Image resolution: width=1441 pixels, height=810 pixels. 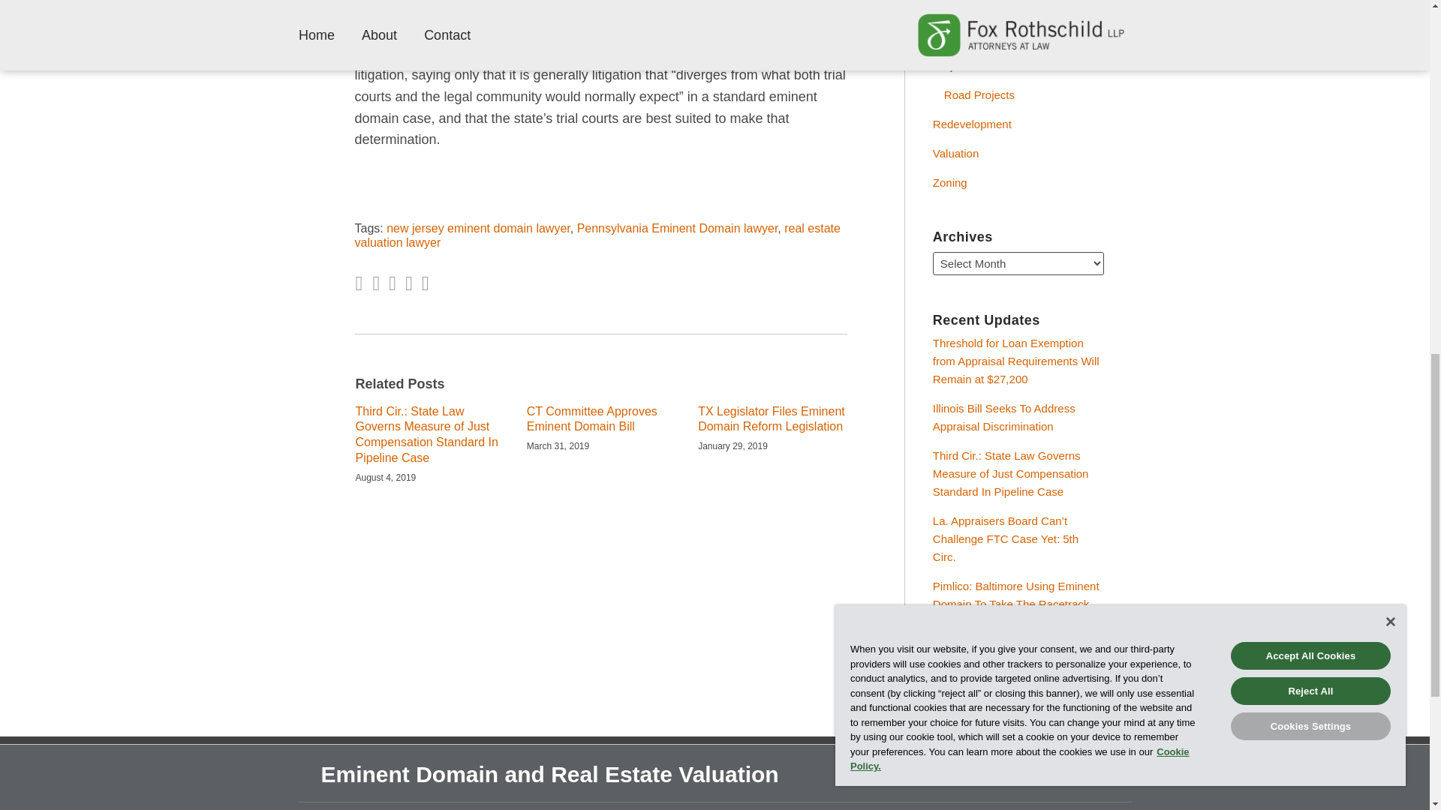 I want to click on Lenders, so click(x=953, y=7).